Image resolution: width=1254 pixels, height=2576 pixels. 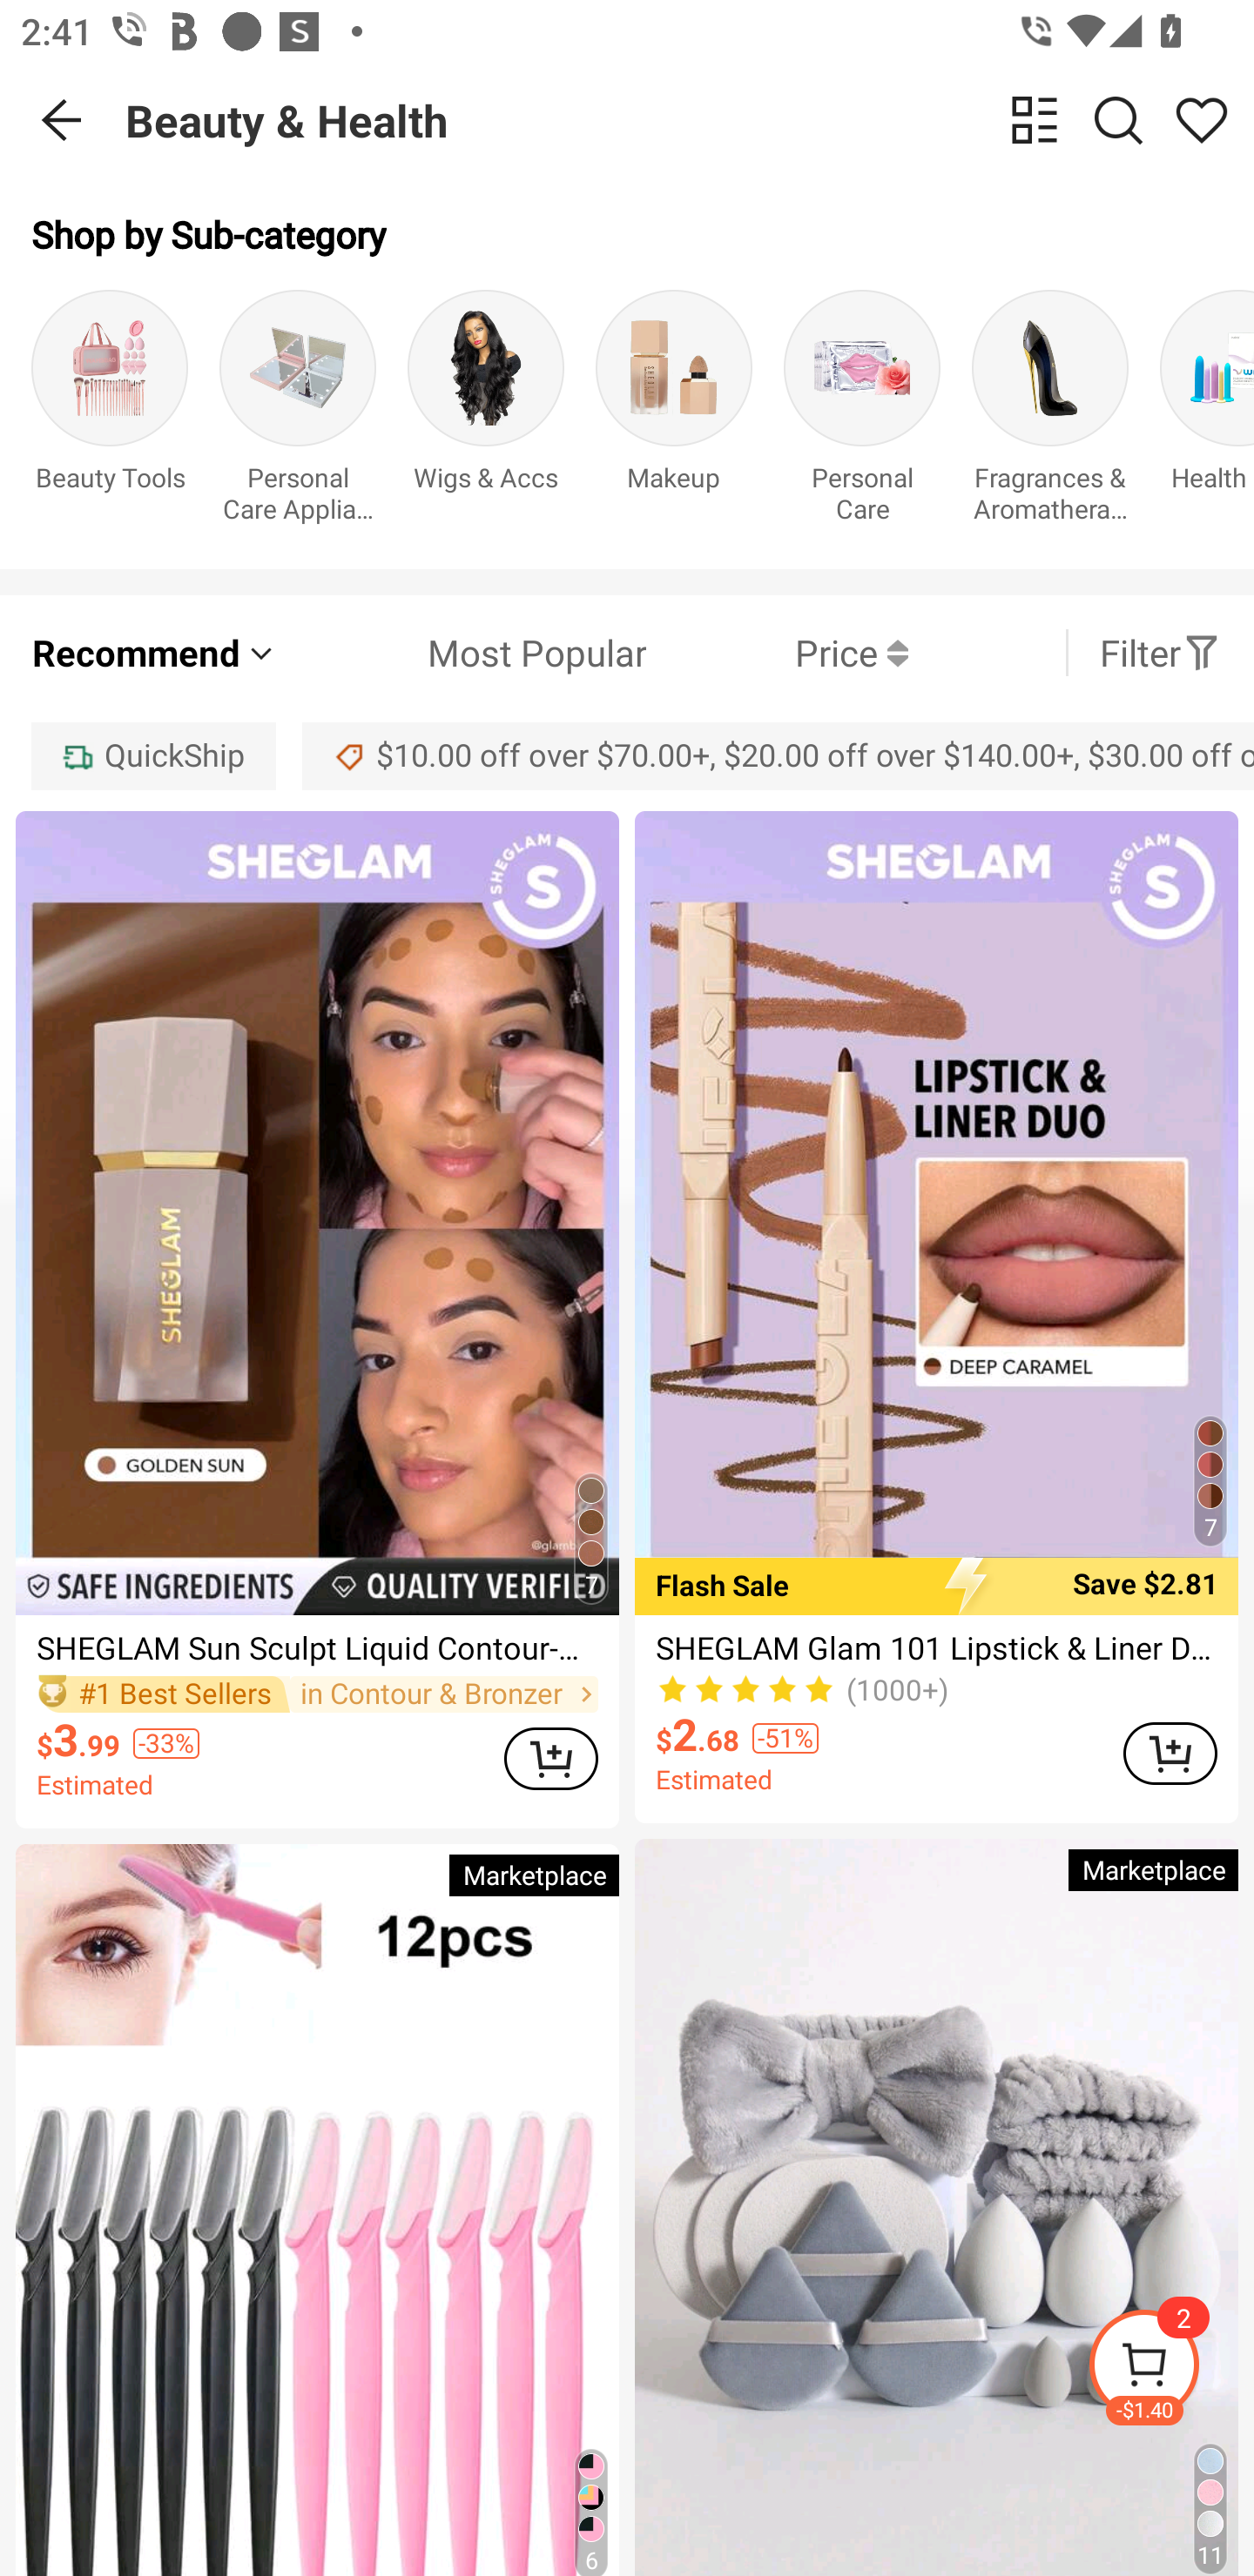 What do you see at coordinates (317, 1695) in the screenshot?
I see `#1 Best Sellers in Contour & Bronzer` at bounding box center [317, 1695].